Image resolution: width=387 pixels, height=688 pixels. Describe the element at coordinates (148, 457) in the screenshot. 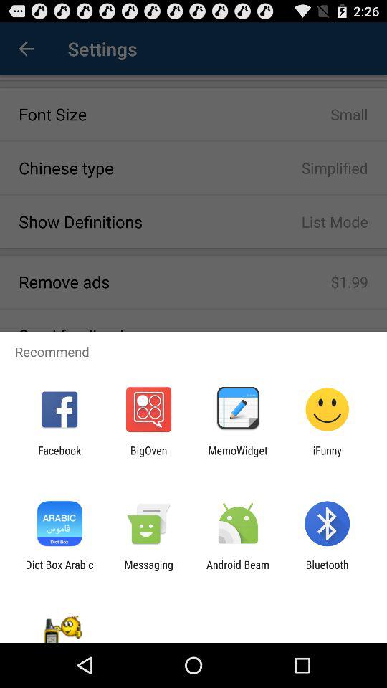

I see `click icon next to facebook icon` at that location.